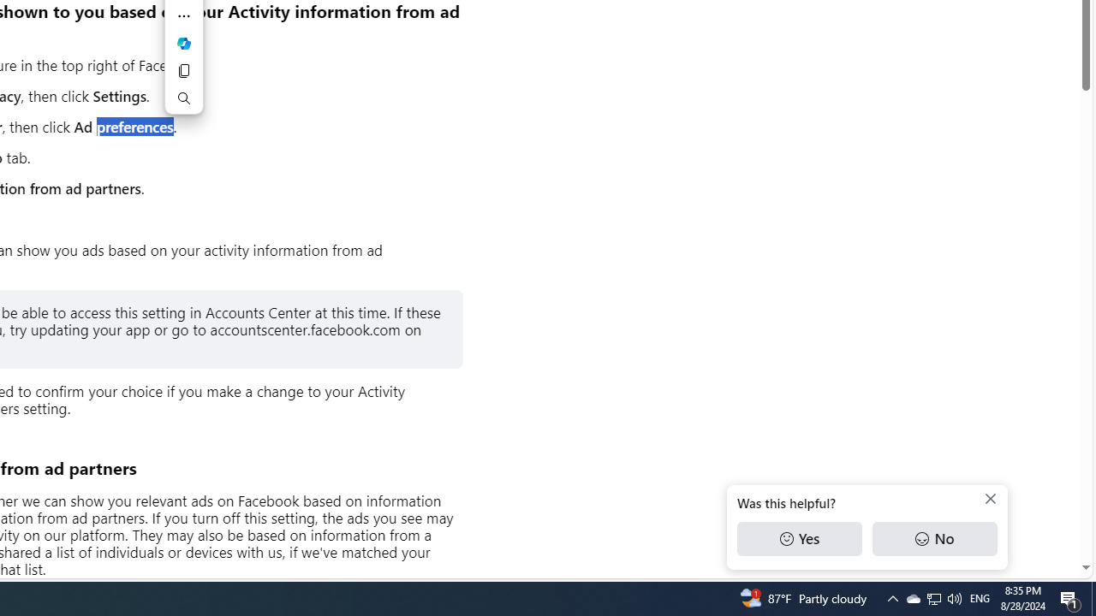 Image resolution: width=1096 pixels, height=616 pixels. Describe the element at coordinates (183, 43) in the screenshot. I see `Ask Copilot` at that location.